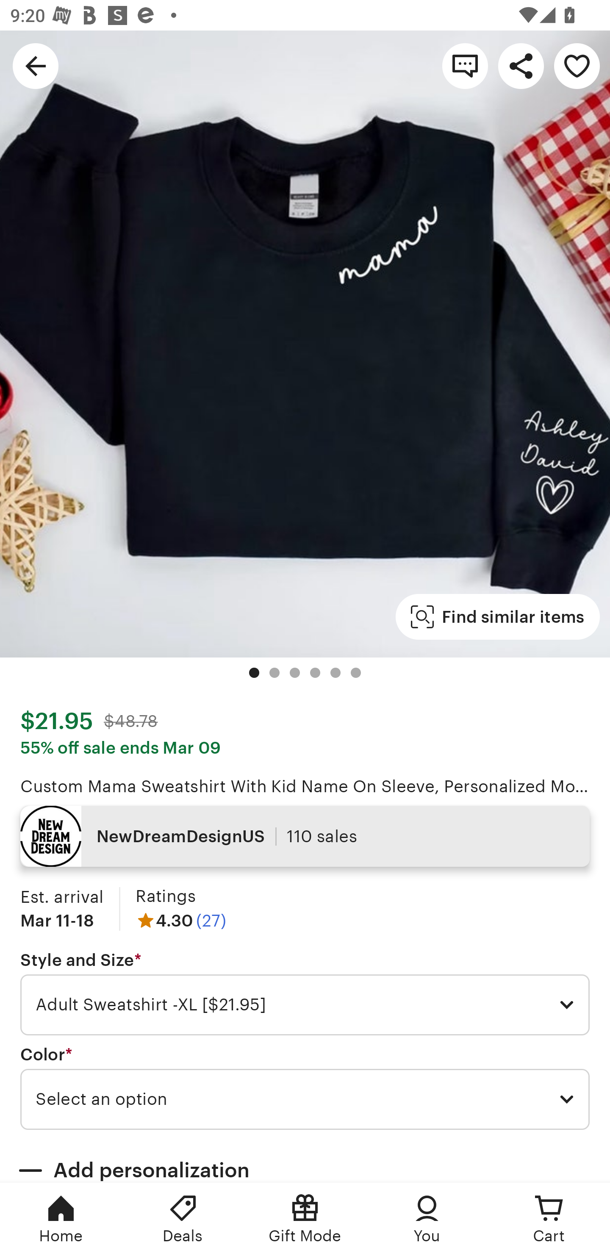  What do you see at coordinates (165, 896) in the screenshot?
I see `Ratings` at bounding box center [165, 896].